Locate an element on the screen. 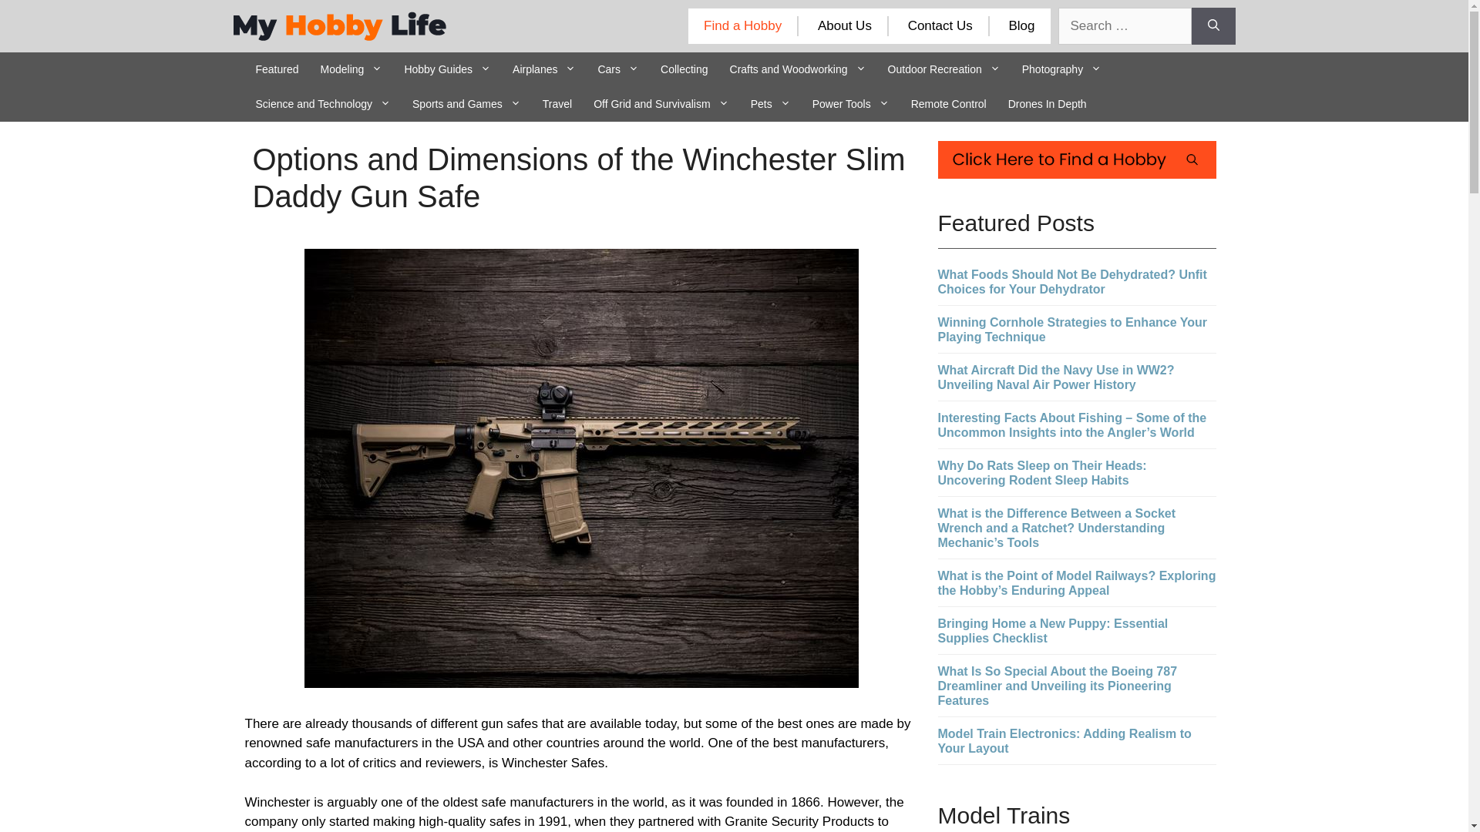 This screenshot has height=832, width=1480. Search for: is located at coordinates (1124, 26).